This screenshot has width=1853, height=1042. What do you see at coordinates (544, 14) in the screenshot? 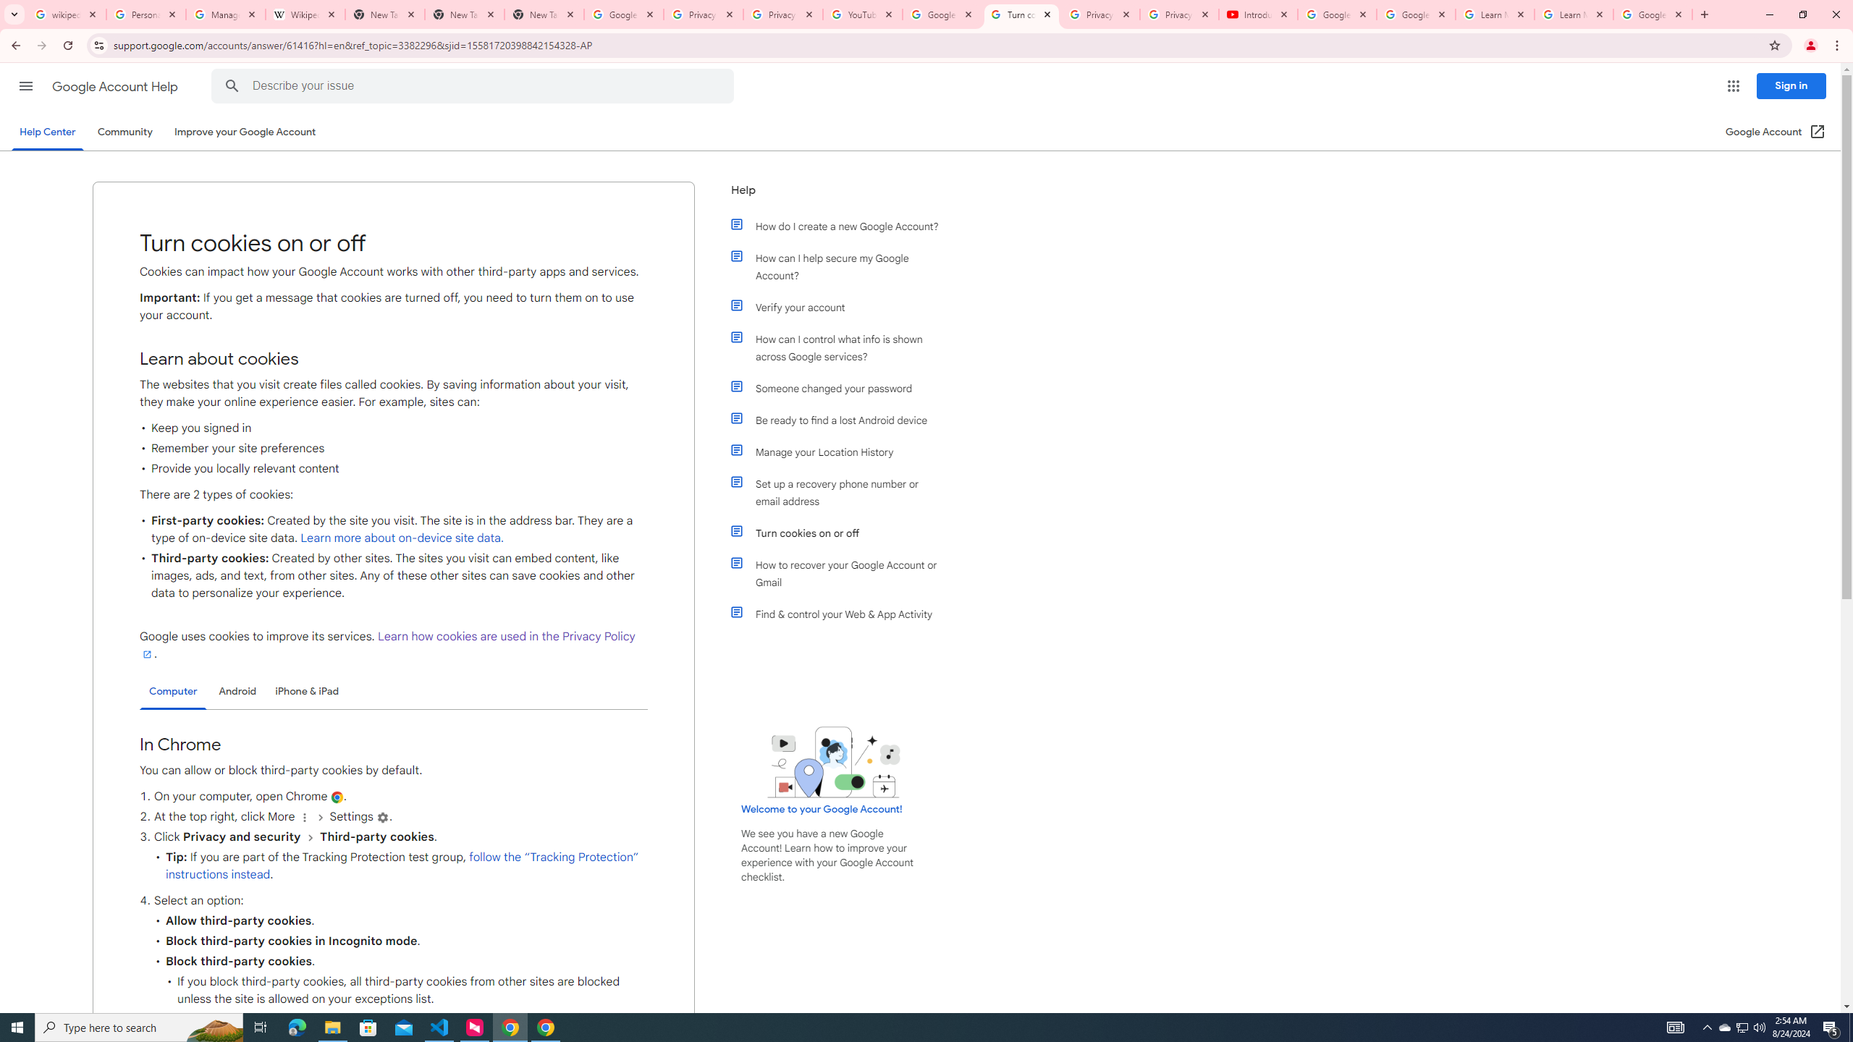
I see `New Tab` at bounding box center [544, 14].